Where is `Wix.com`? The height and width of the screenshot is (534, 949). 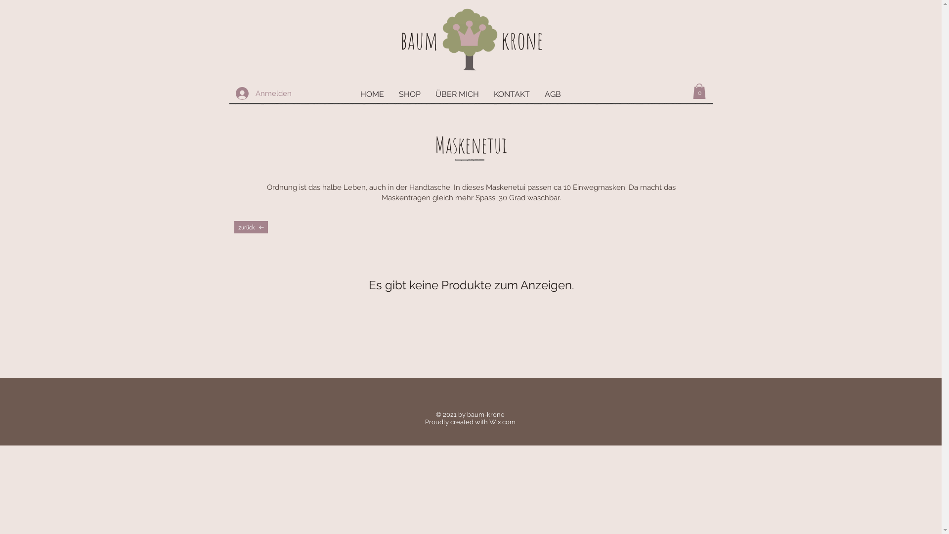 Wix.com is located at coordinates (502, 422).